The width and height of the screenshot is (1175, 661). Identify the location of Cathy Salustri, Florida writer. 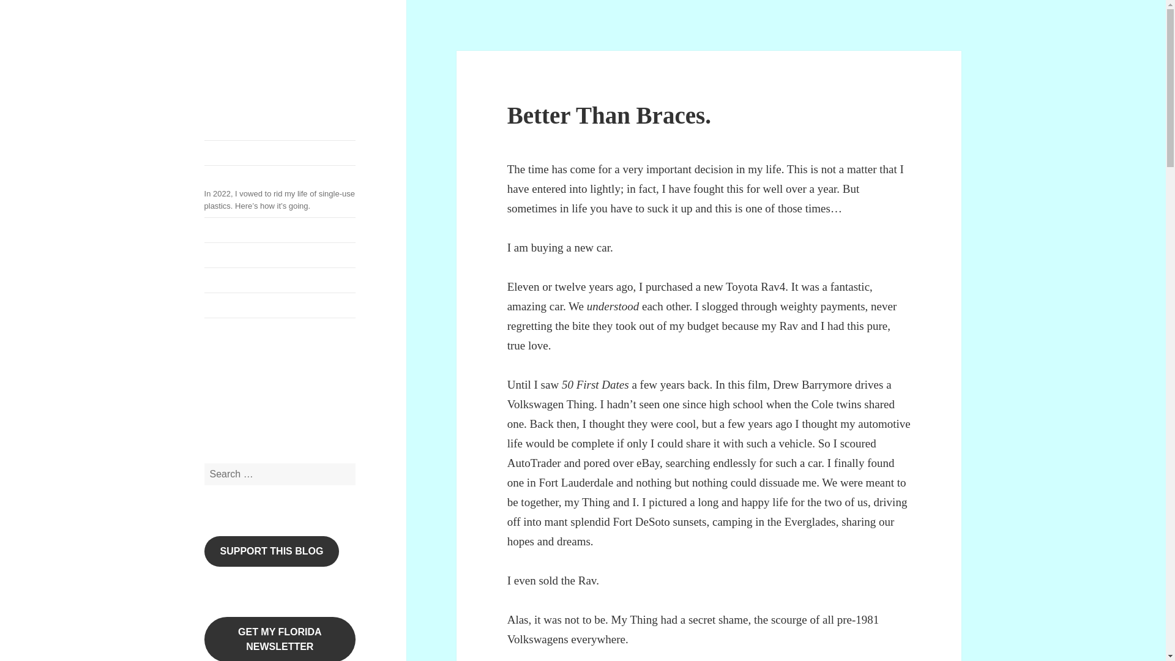
(340, 383).